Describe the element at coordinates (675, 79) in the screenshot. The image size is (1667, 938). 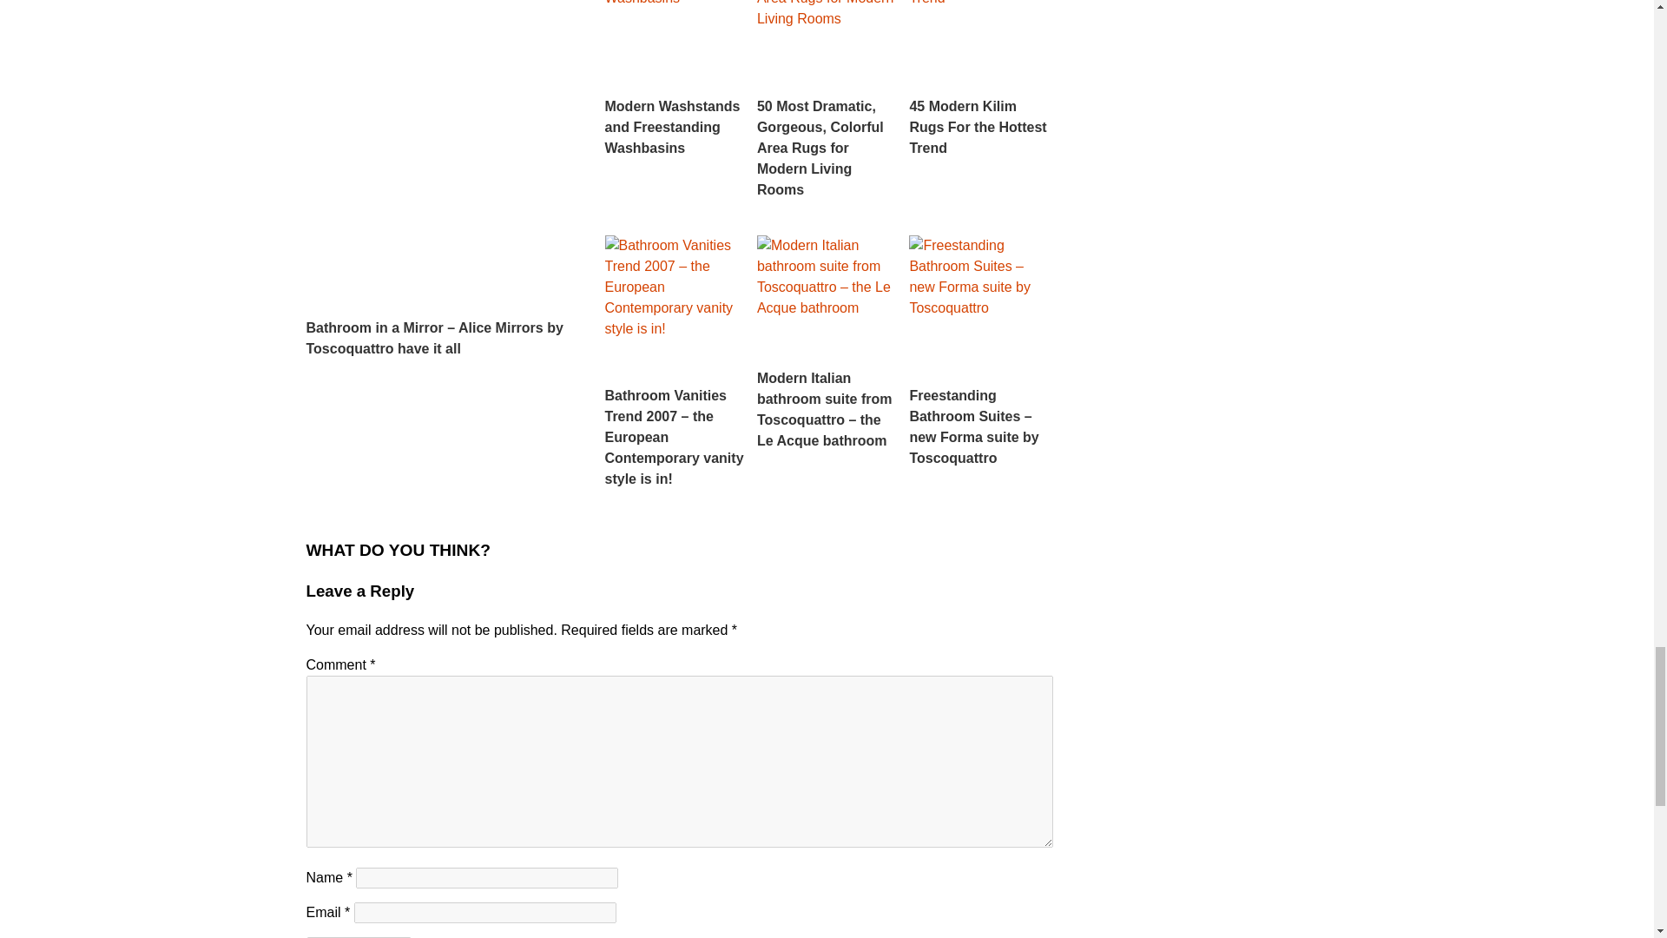
I see `Modern Washstands and Freestanding Washbasins` at that location.